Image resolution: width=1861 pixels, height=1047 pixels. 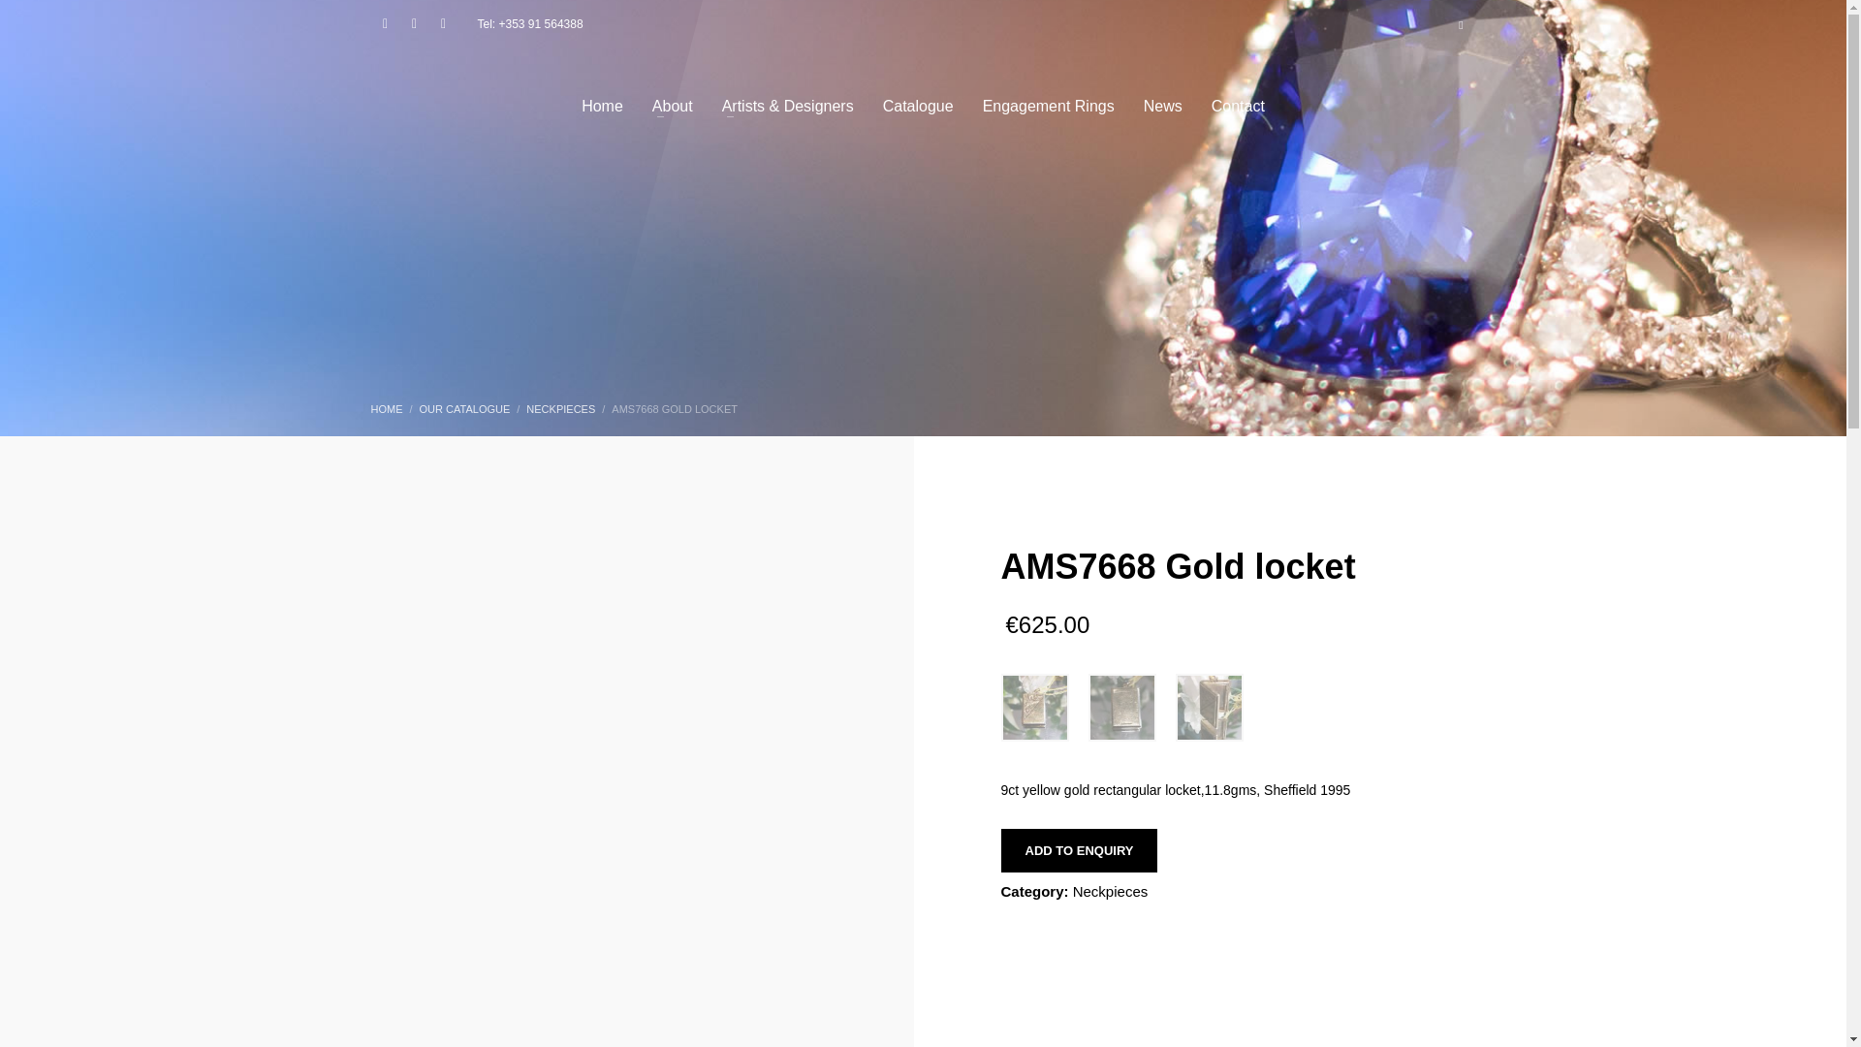 I want to click on NECKPIECES, so click(x=560, y=408).